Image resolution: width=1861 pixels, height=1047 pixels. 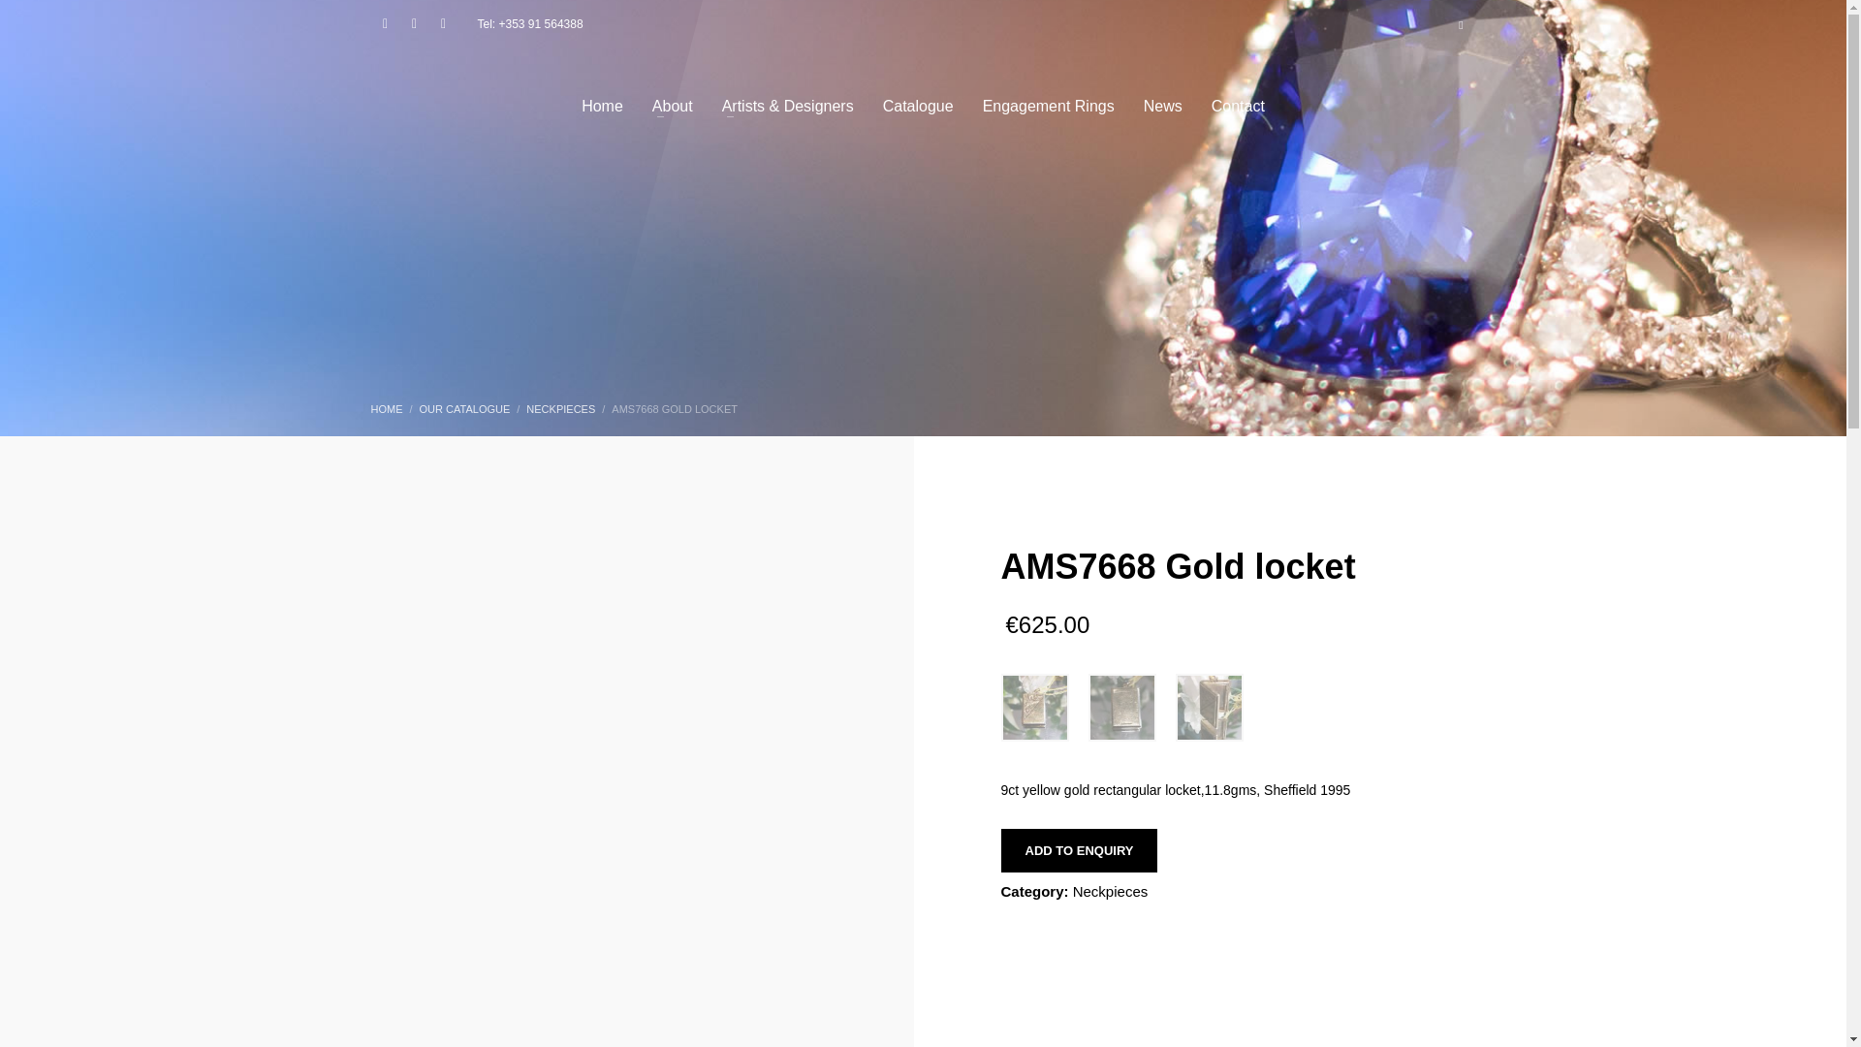 I want to click on NECKPIECES, so click(x=560, y=408).